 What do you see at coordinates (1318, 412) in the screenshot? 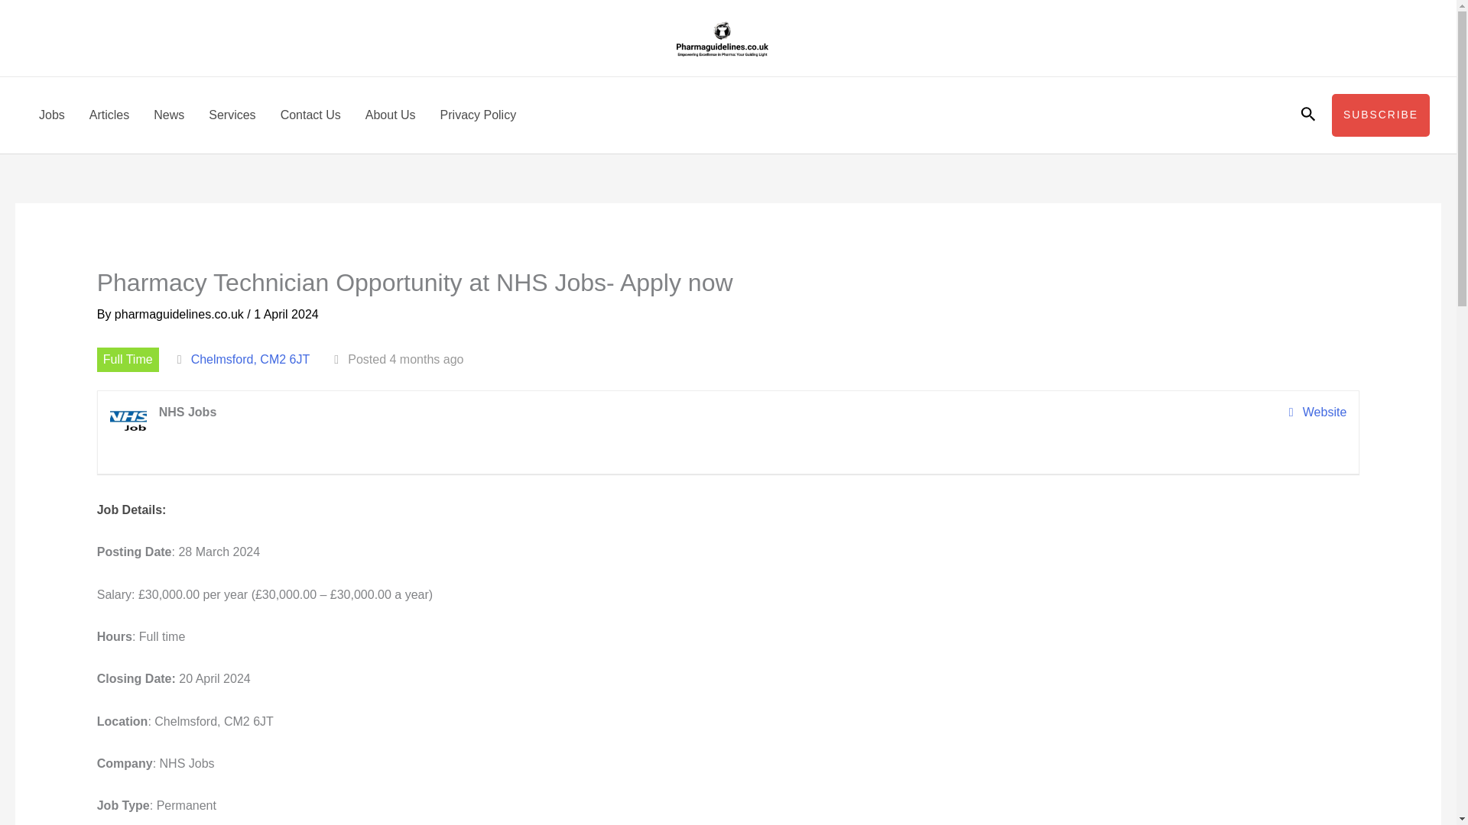
I see `Website` at bounding box center [1318, 412].